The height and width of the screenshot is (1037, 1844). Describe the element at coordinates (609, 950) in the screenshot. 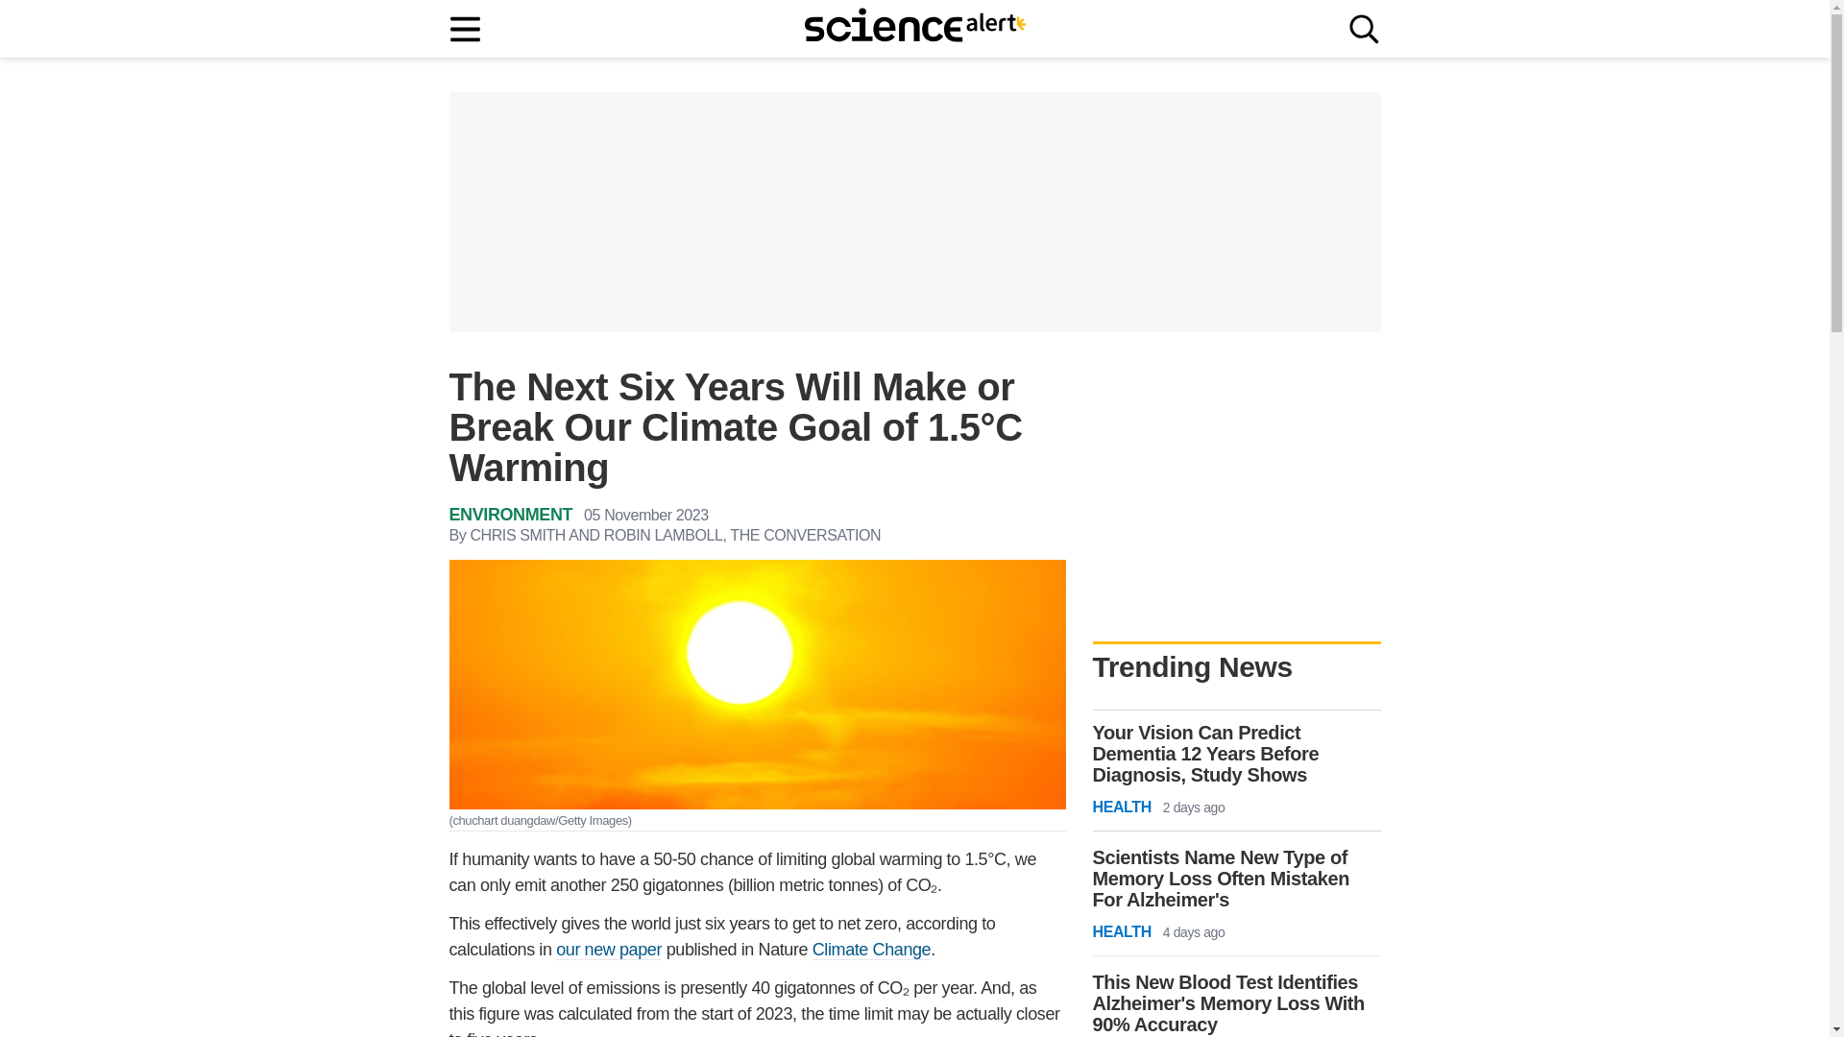

I see `our new paper` at that location.